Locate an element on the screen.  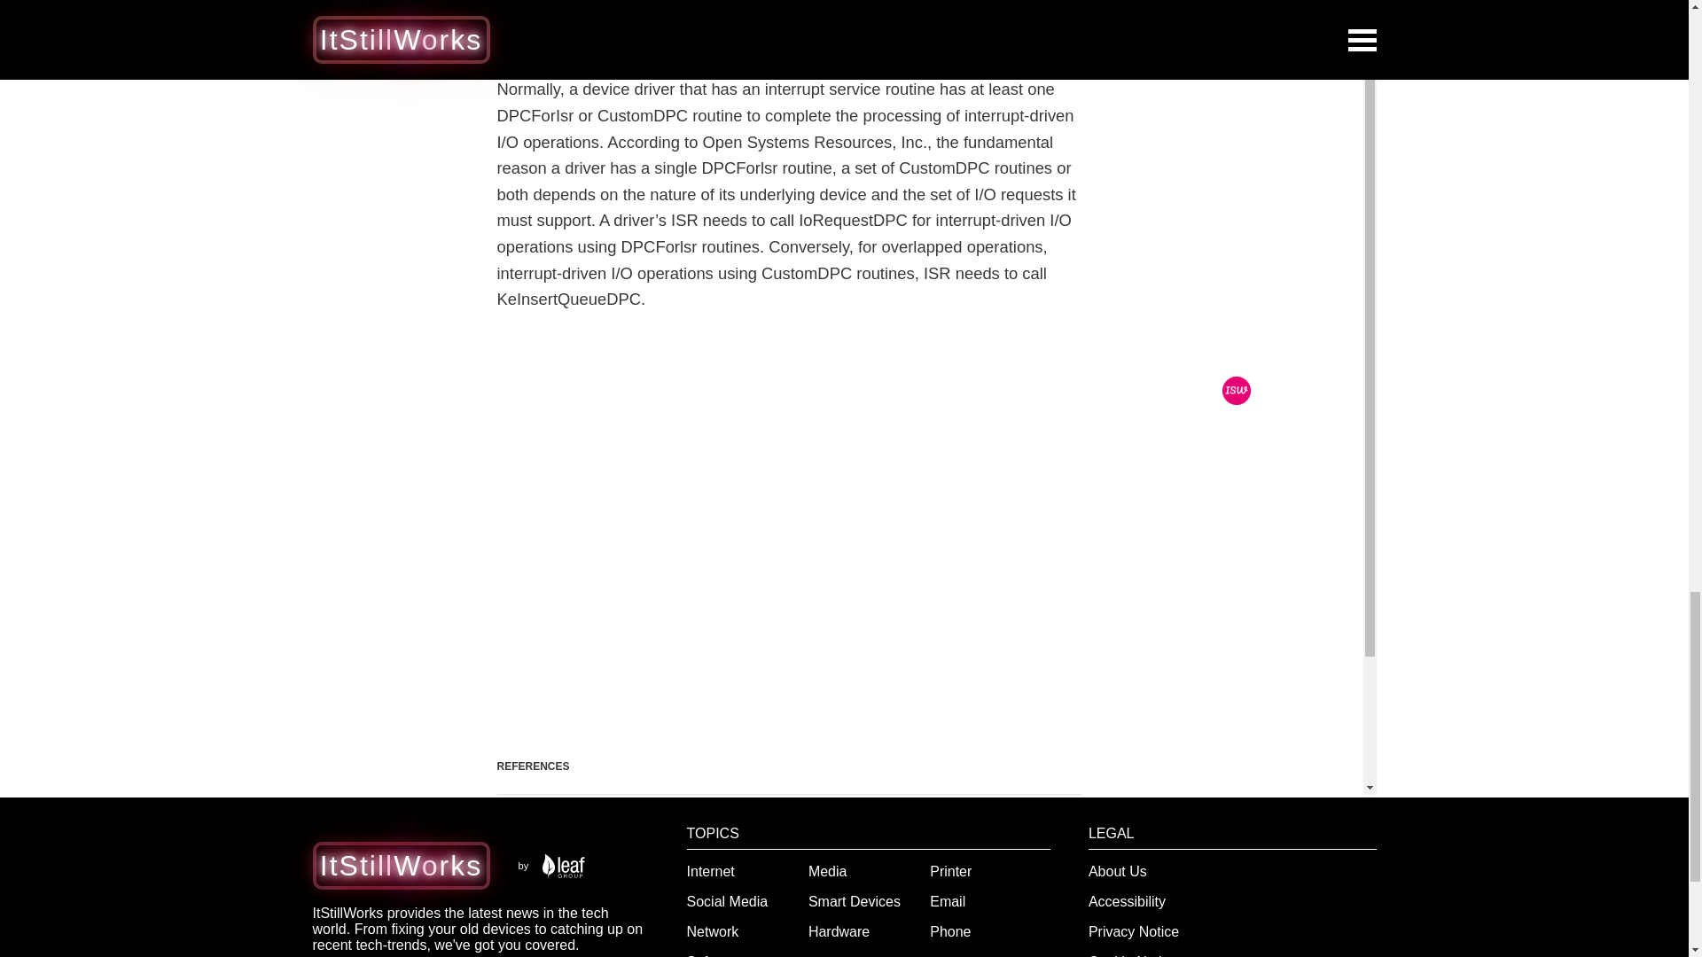
Media is located at coordinates (828, 872).